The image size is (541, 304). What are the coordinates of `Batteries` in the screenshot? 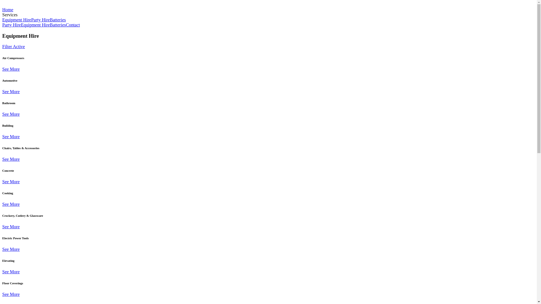 It's located at (58, 25).